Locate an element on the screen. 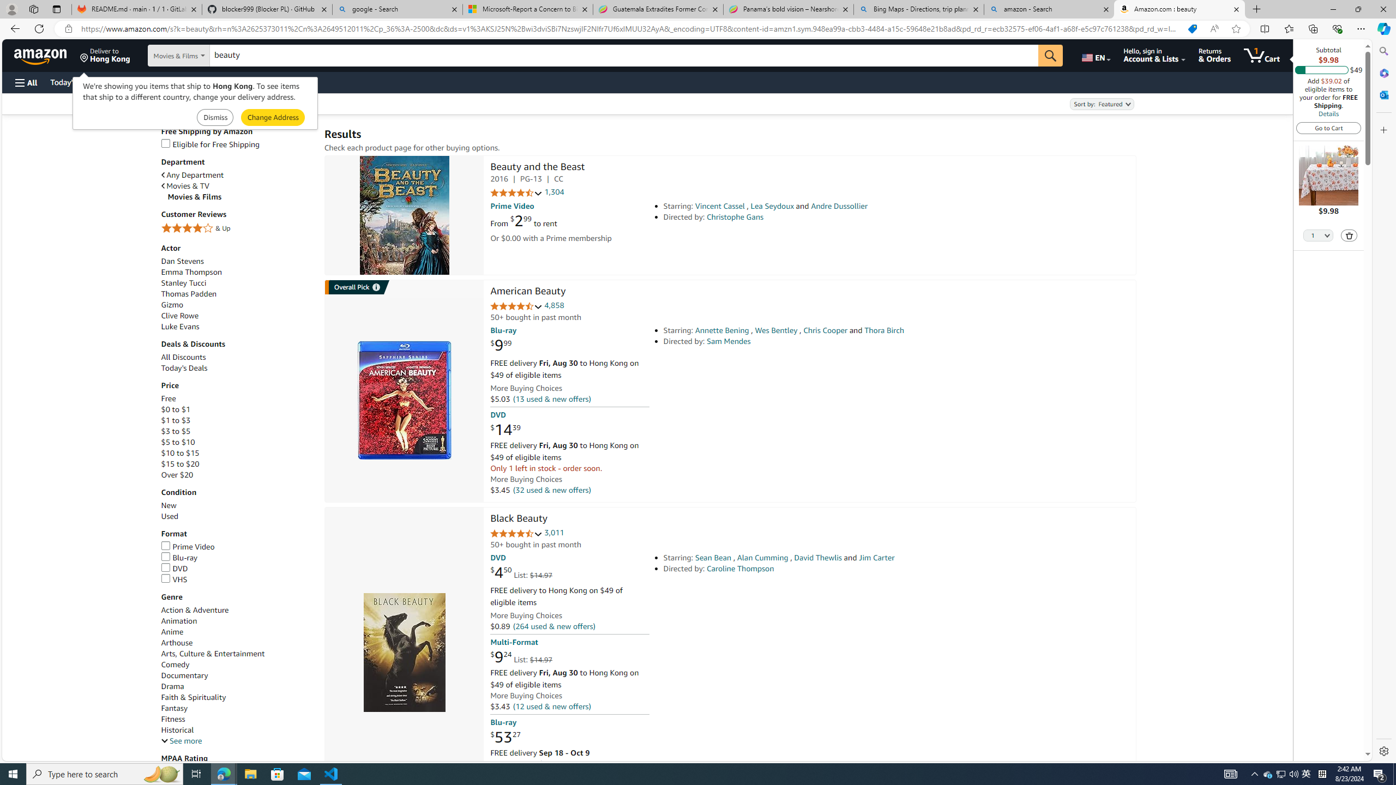 The image size is (1396, 785). Beauty and the Beast is located at coordinates (404, 216).